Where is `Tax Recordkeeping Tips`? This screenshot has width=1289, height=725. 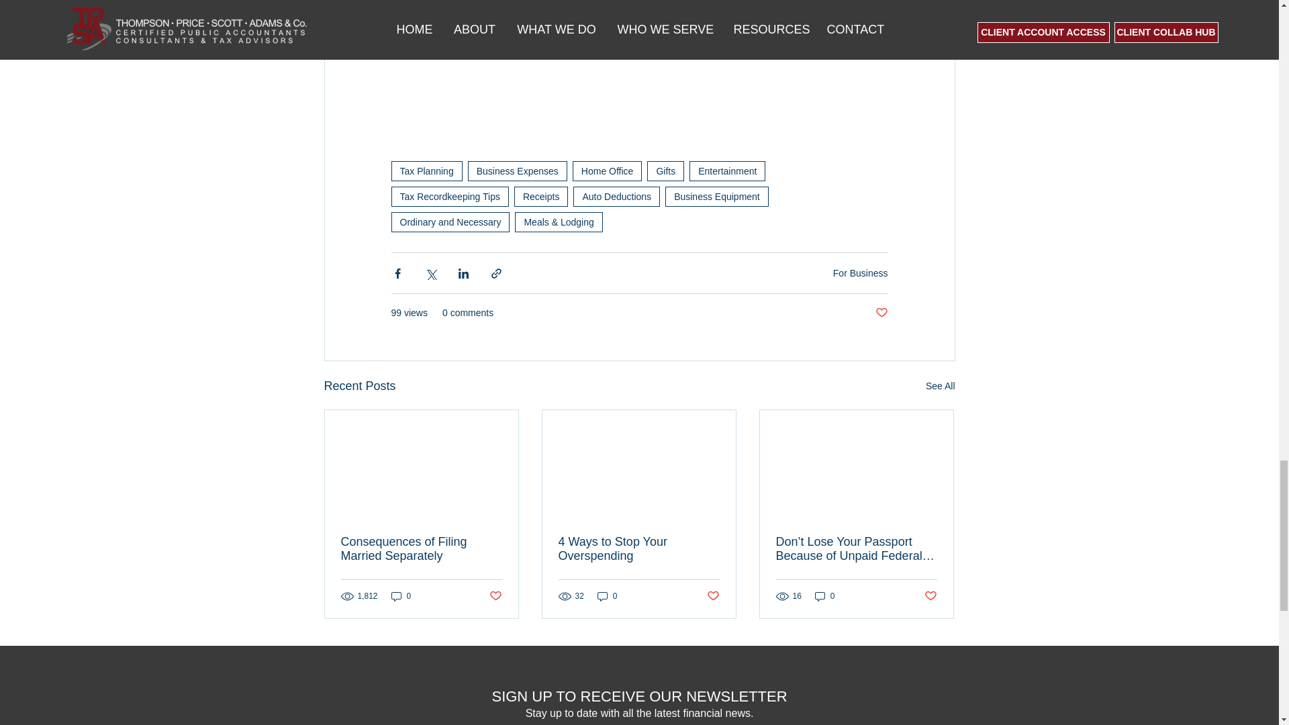
Tax Recordkeeping Tips is located at coordinates (448, 196).